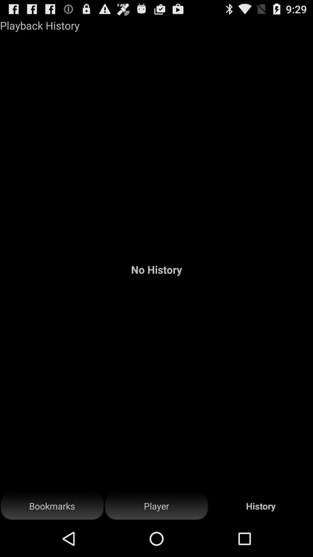  What do you see at coordinates (156, 506) in the screenshot?
I see `turn off the player button` at bounding box center [156, 506].